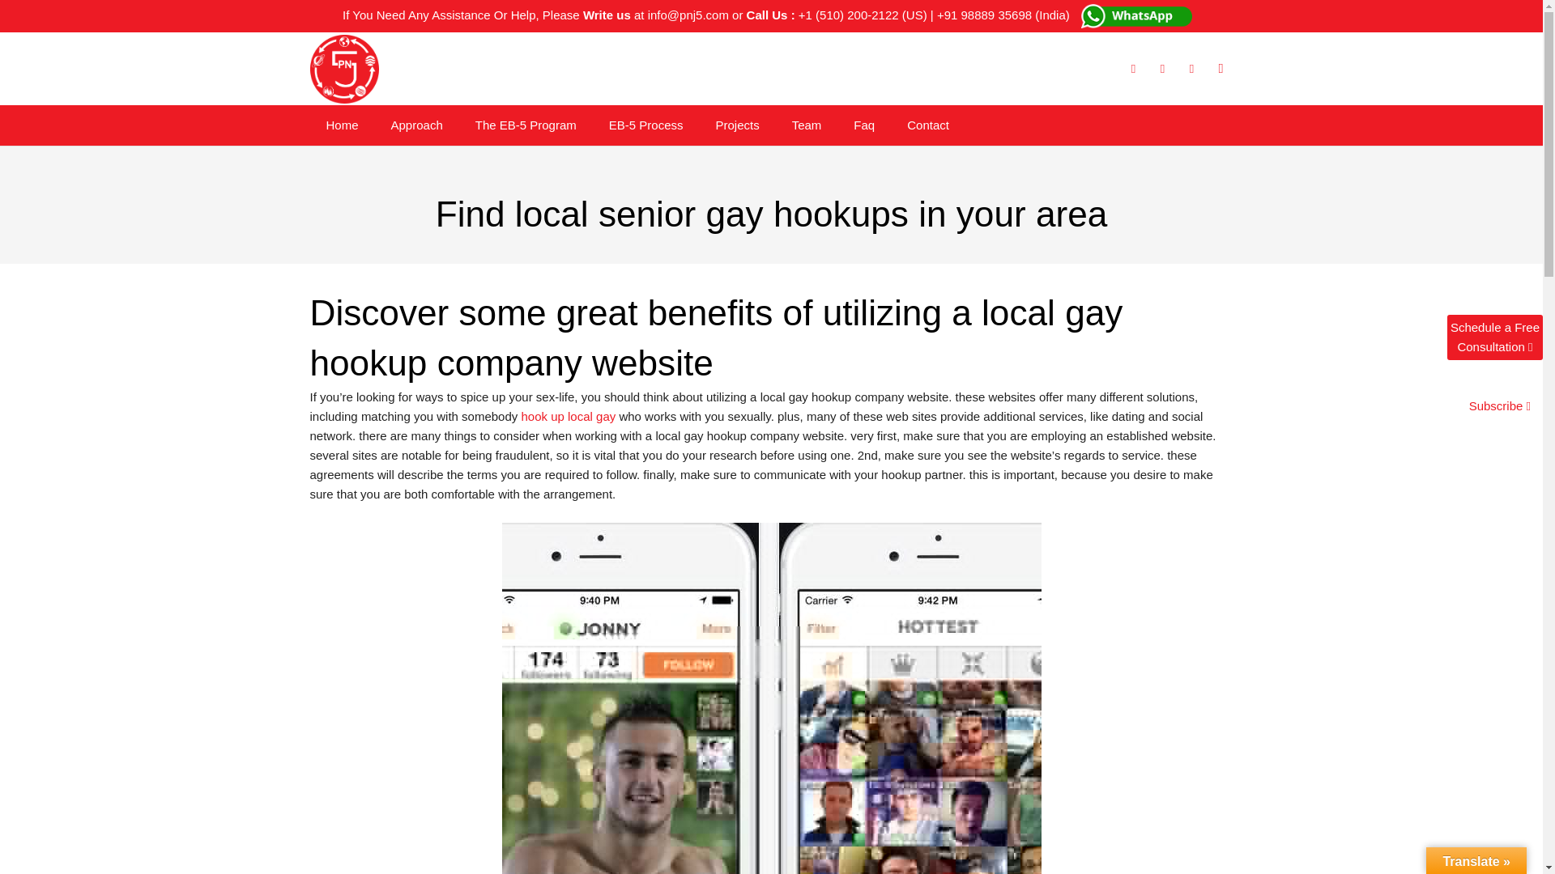  What do you see at coordinates (1220, 69) in the screenshot?
I see `Instagram` at bounding box center [1220, 69].